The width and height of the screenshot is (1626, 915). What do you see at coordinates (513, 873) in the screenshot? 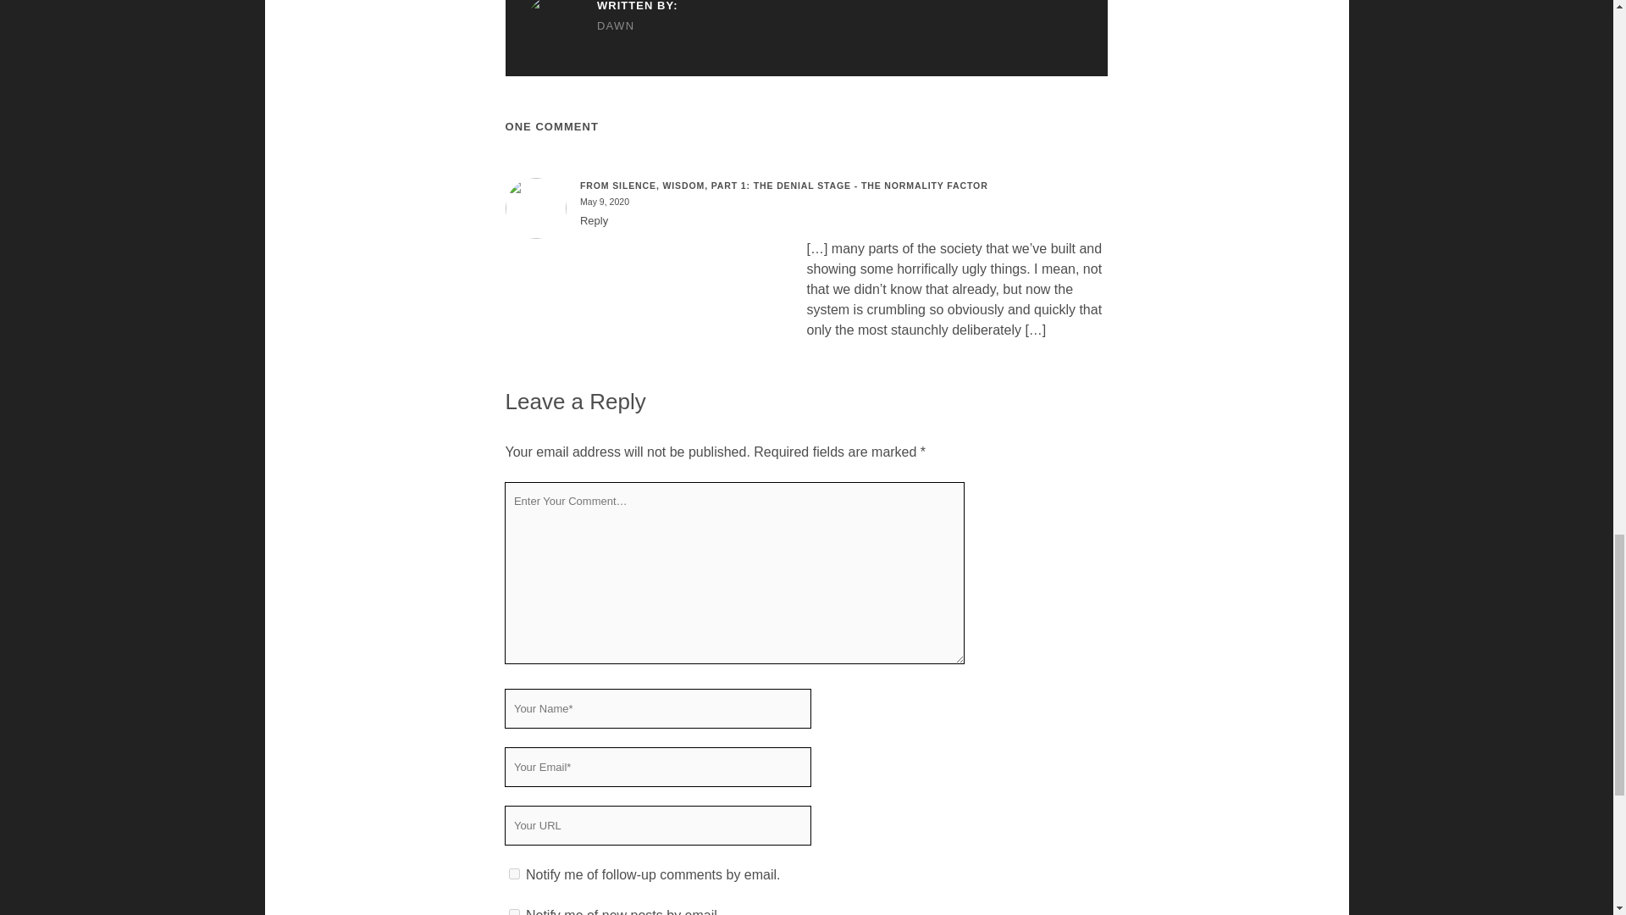
I see `subscribe` at bounding box center [513, 873].